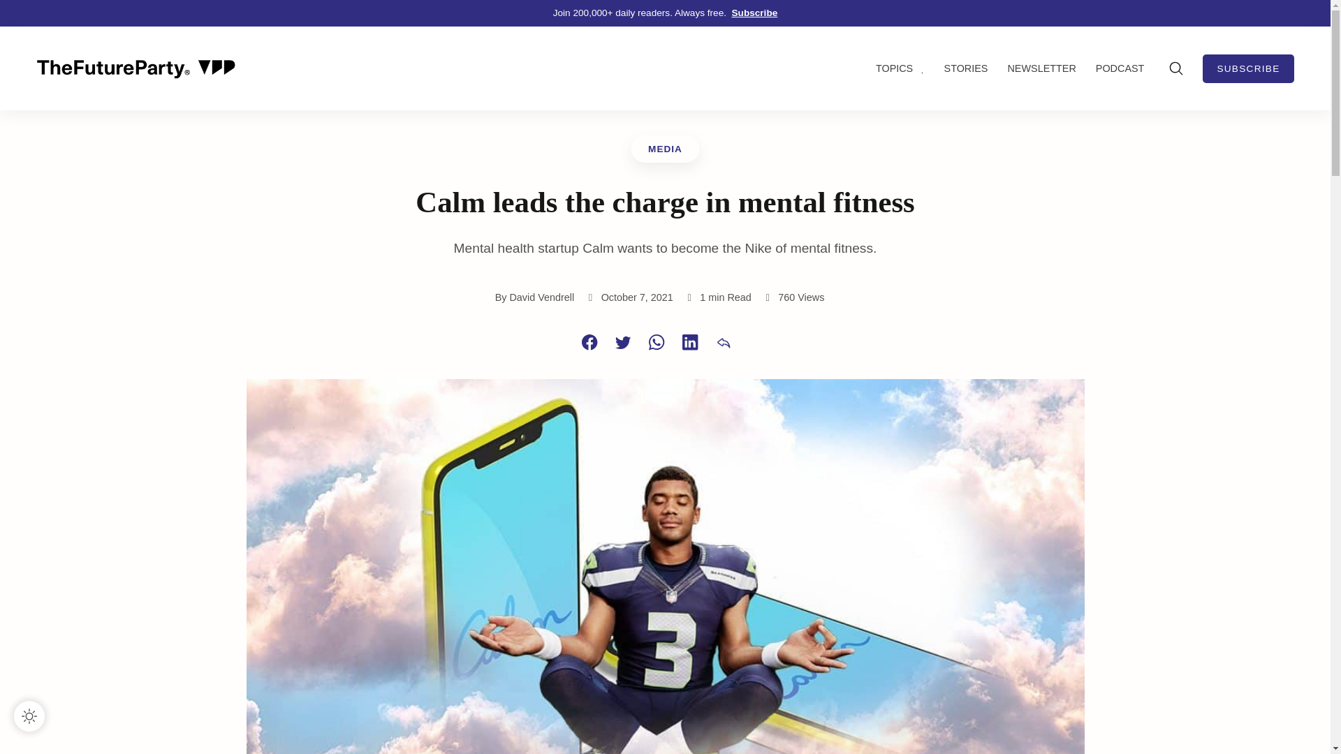 The height and width of the screenshot is (754, 1341). Describe the element at coordinates (1049, 68) in the screenshot. I see `NEWSLETTER` at that location.